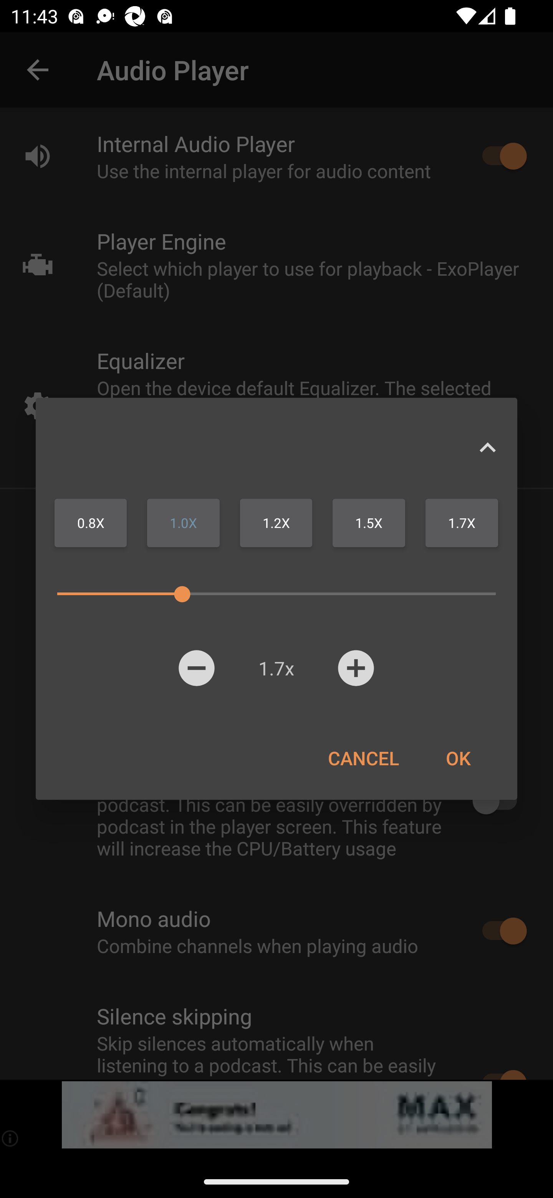 This screenshot has height=1198, width=553. Describe the element at coordinates (363, 758) in the screenshot. I see `CANCEL` at that location.